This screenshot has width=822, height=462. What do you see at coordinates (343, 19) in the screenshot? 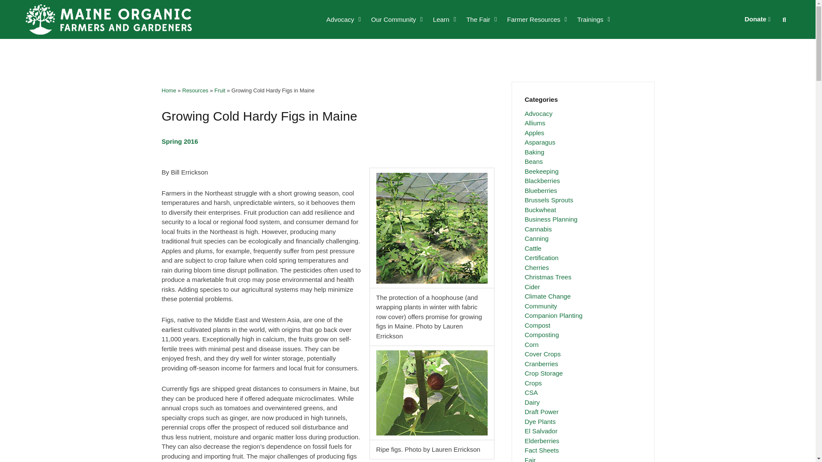
I see `Advocacy` at bounding box center [343, 19].